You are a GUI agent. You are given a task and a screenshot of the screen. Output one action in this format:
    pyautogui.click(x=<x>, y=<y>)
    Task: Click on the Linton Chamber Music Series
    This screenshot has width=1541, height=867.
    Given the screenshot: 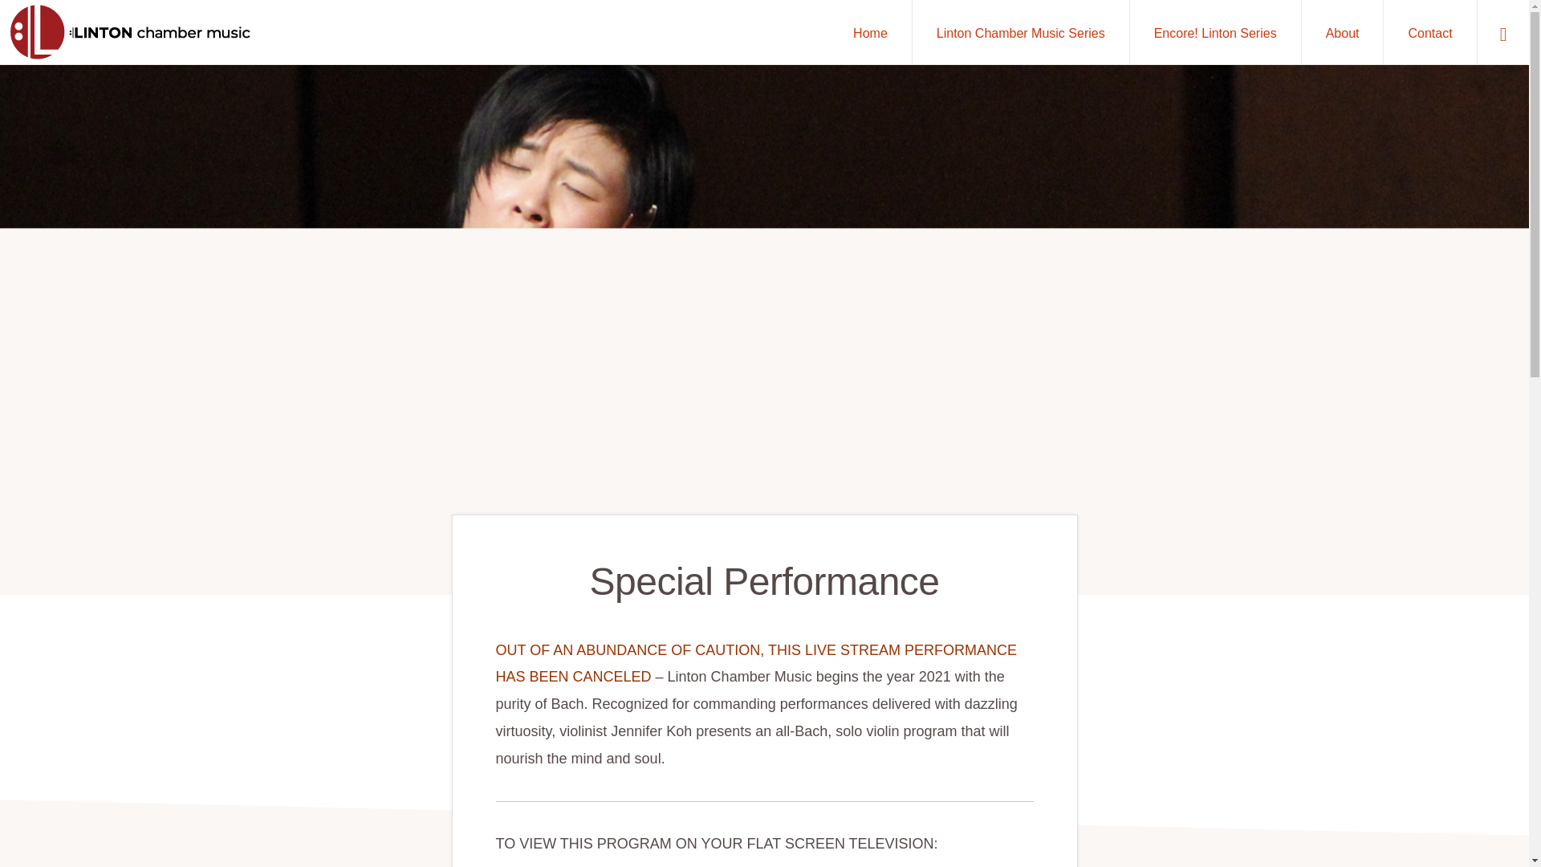 What is the action you would take?
    pyautogui.click(x=1021, y=32)
    